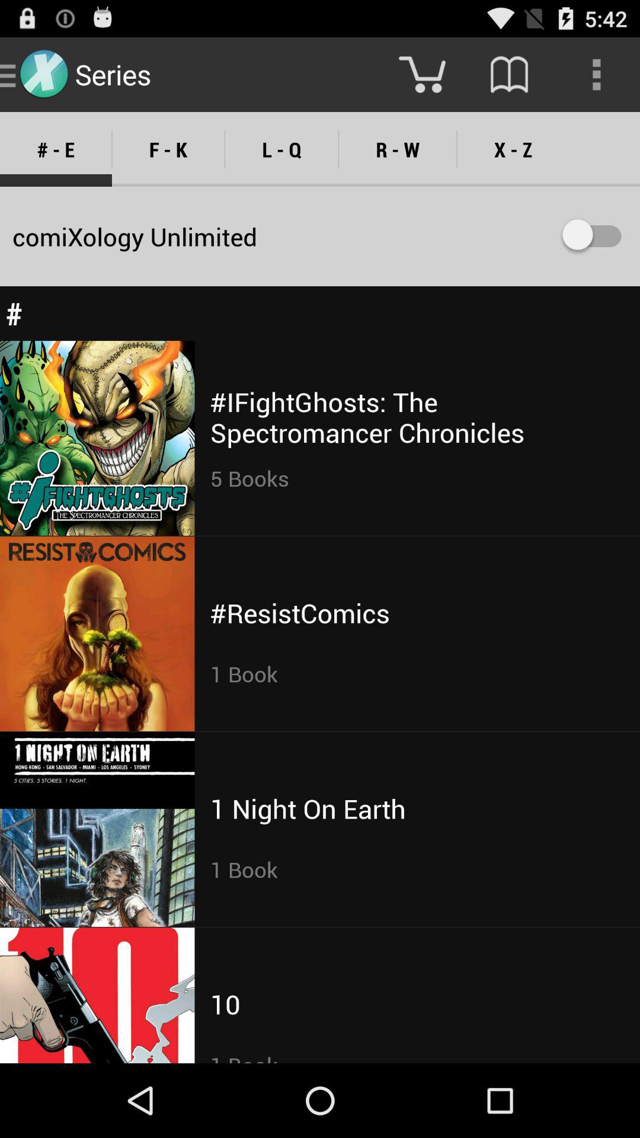 The height and width of the screenshot is (1138, 640). I want to click on turn on the icon below the x - z item, so click(593, 236).